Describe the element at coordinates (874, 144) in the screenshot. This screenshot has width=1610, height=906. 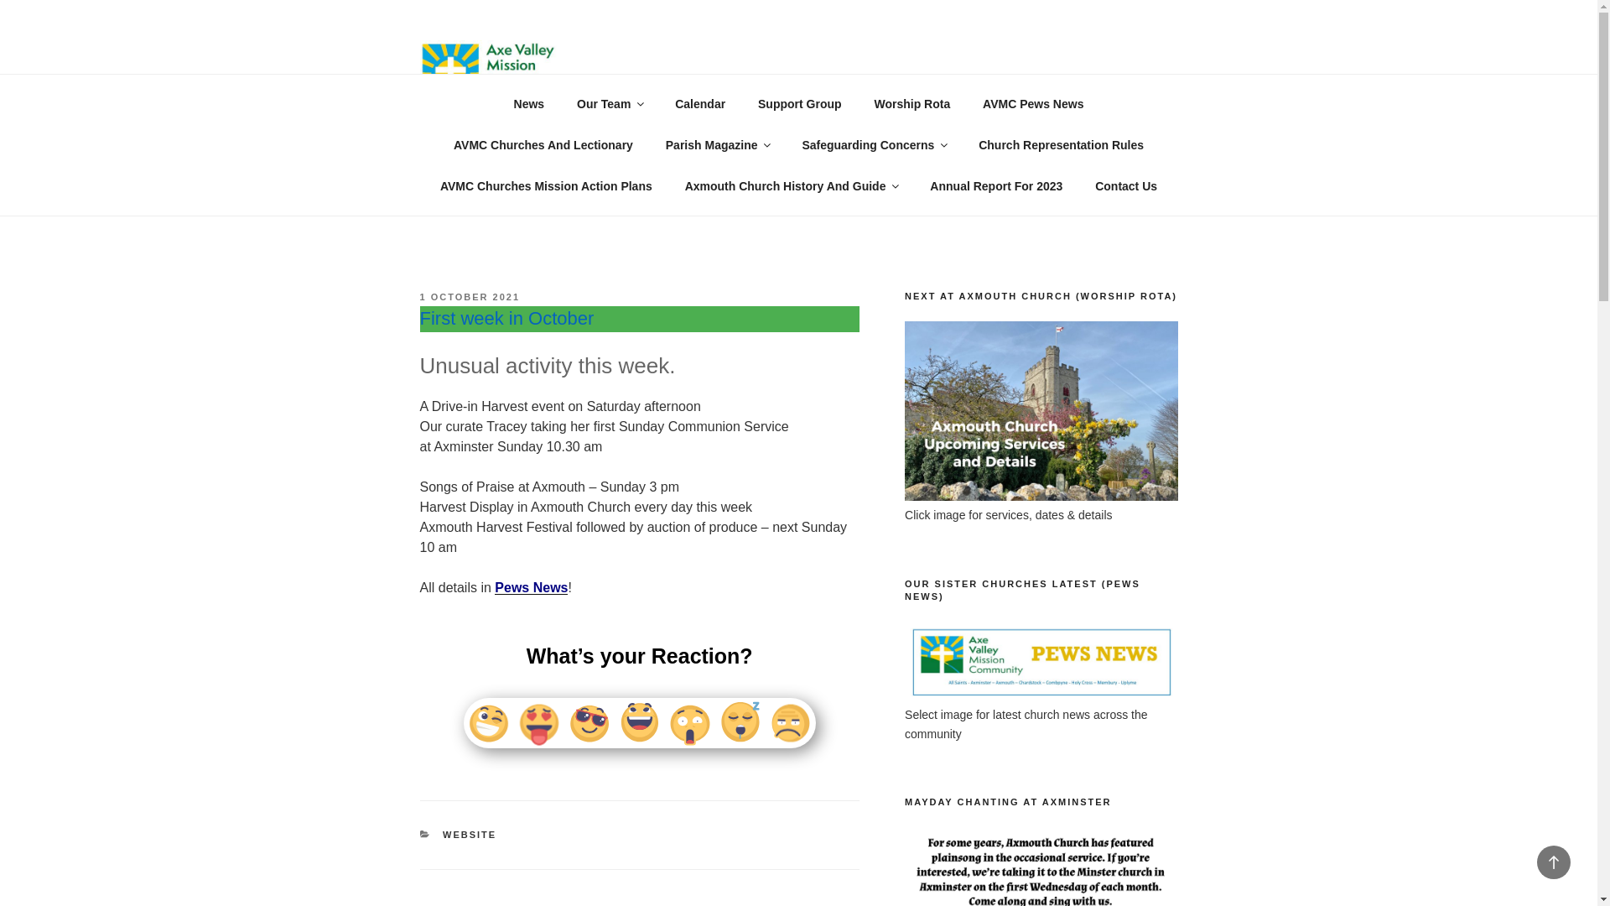
I see `Safeguarding Concerns` at that location.